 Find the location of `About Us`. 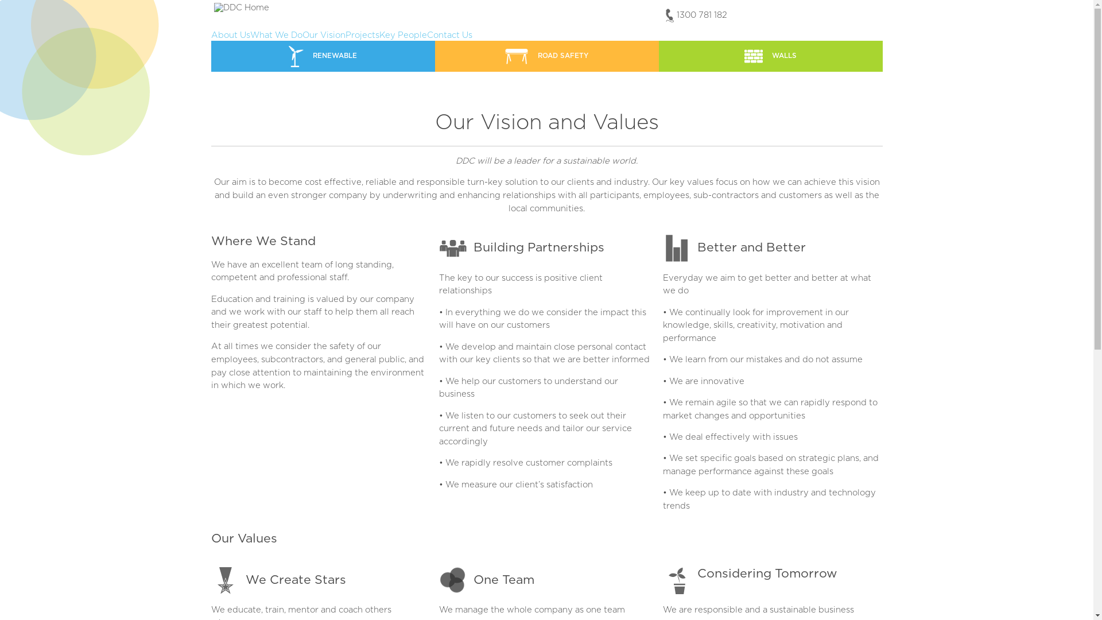

About Us is located at coordinates (231, 36).